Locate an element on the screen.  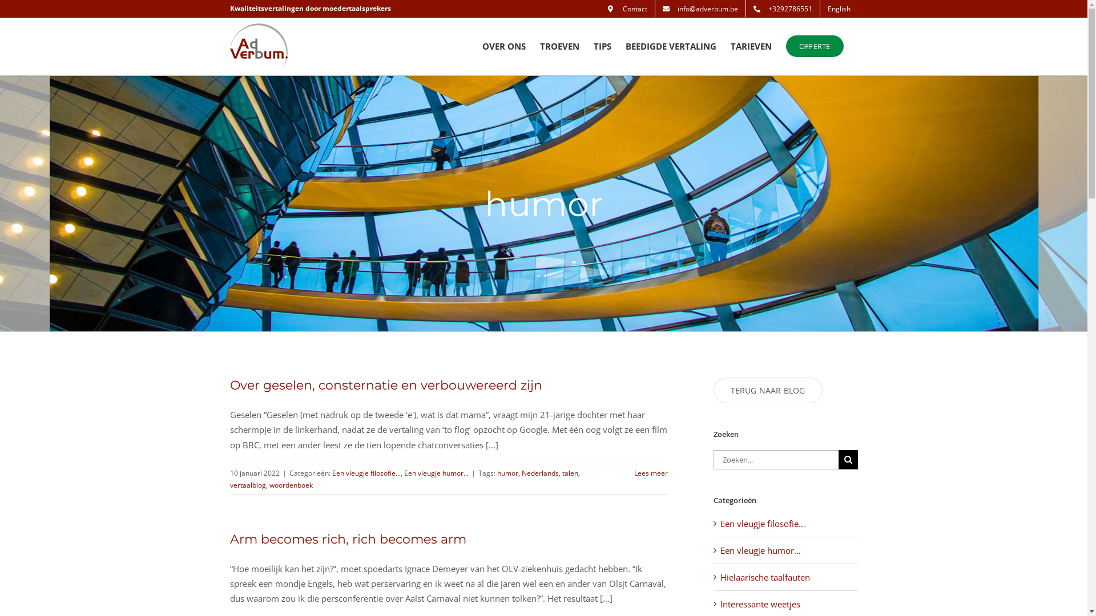
Interessante weetjes is located at coordinates (787, 604).